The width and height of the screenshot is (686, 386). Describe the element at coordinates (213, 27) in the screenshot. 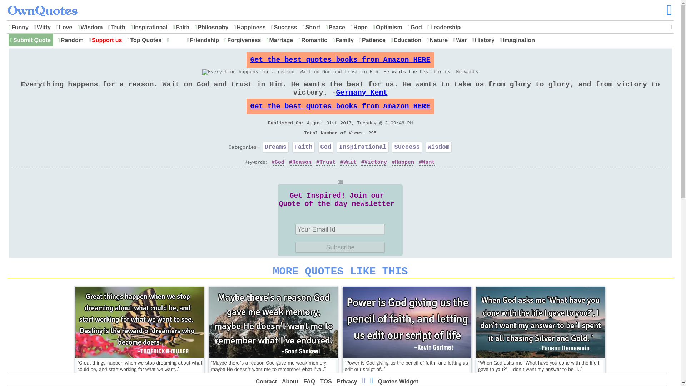

I see `Philosophy` at that location.